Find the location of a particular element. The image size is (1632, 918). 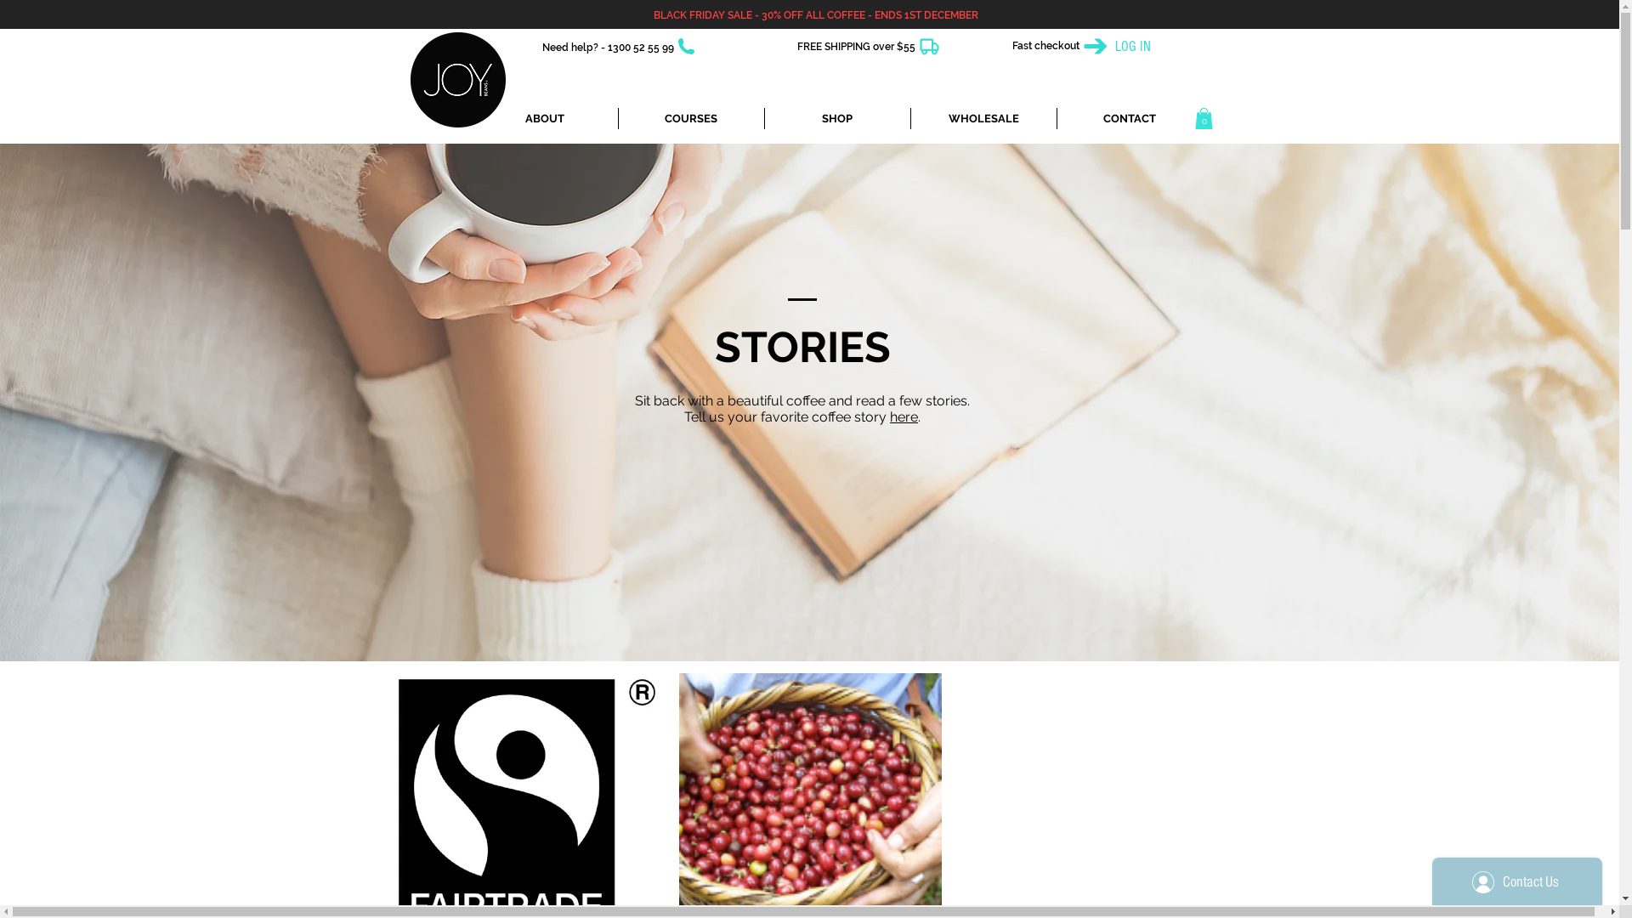

BLACK FRIDAY SALE - 30% OFF ALL COFFEE - ENDS 1ST DECEMBER is located at coordinates (815, 15).